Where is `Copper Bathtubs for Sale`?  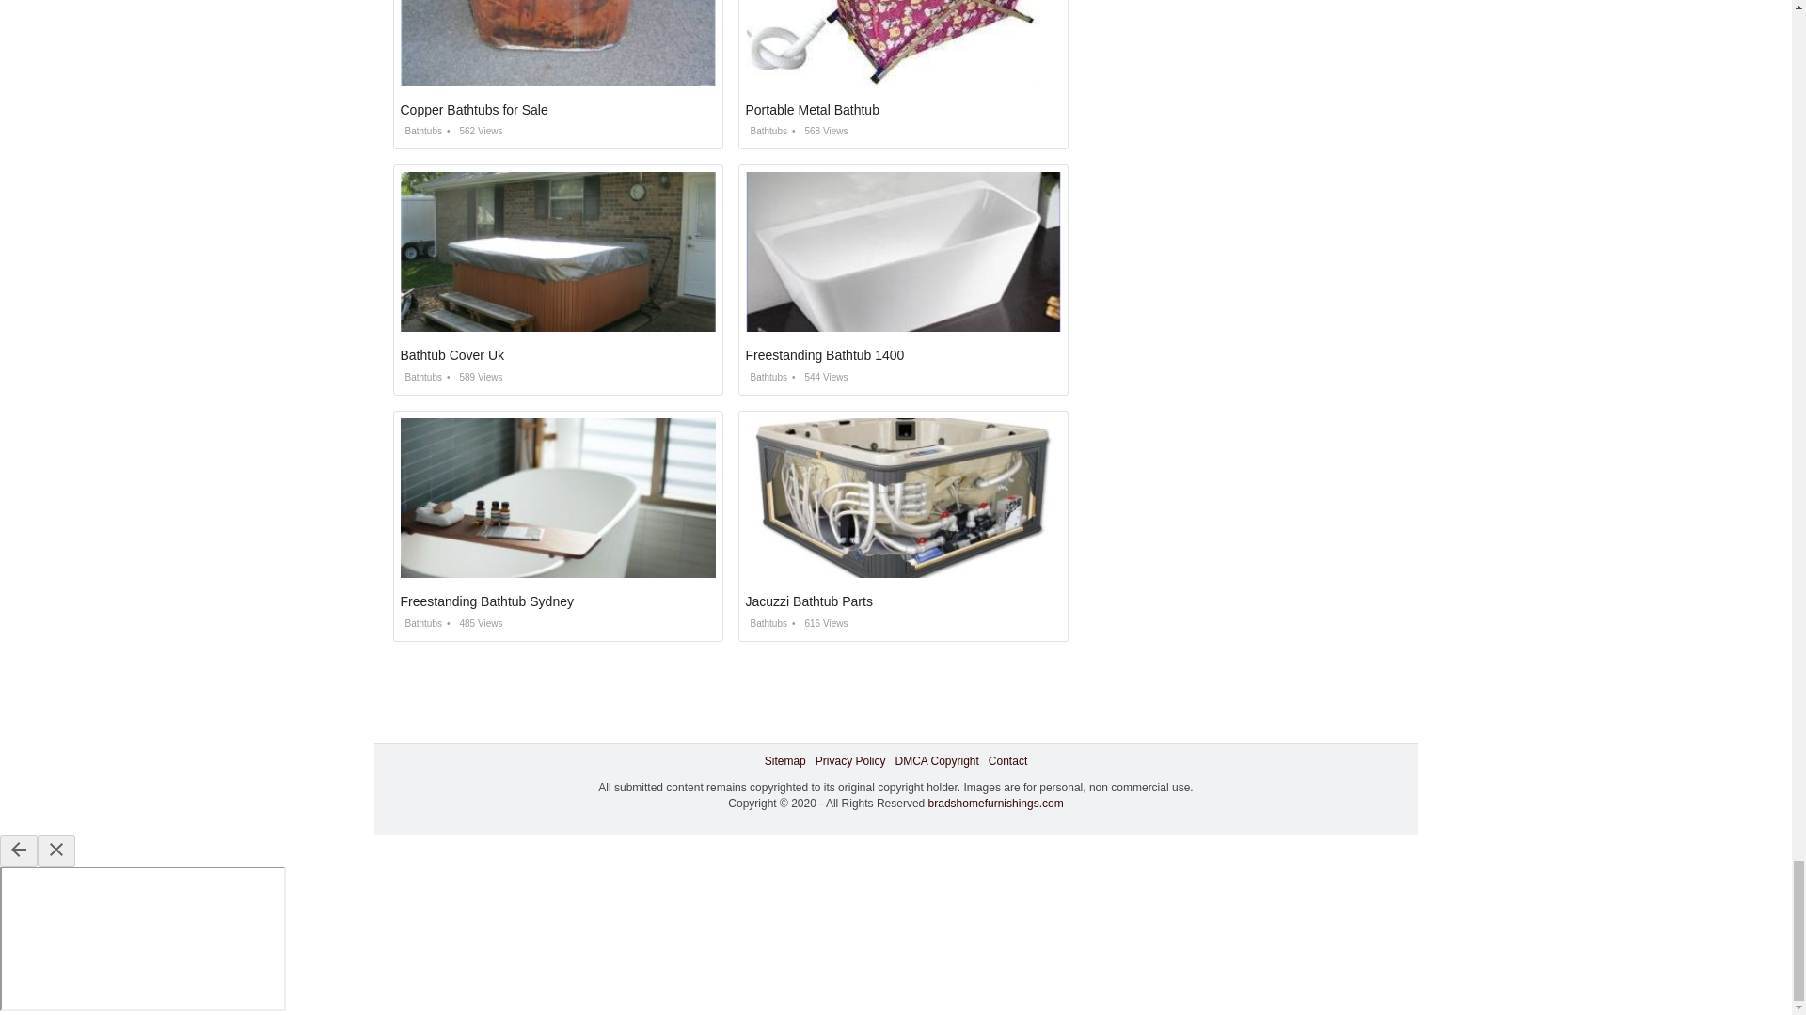
Copper Bathtubs for Sale is located at coordinates (474, 110).